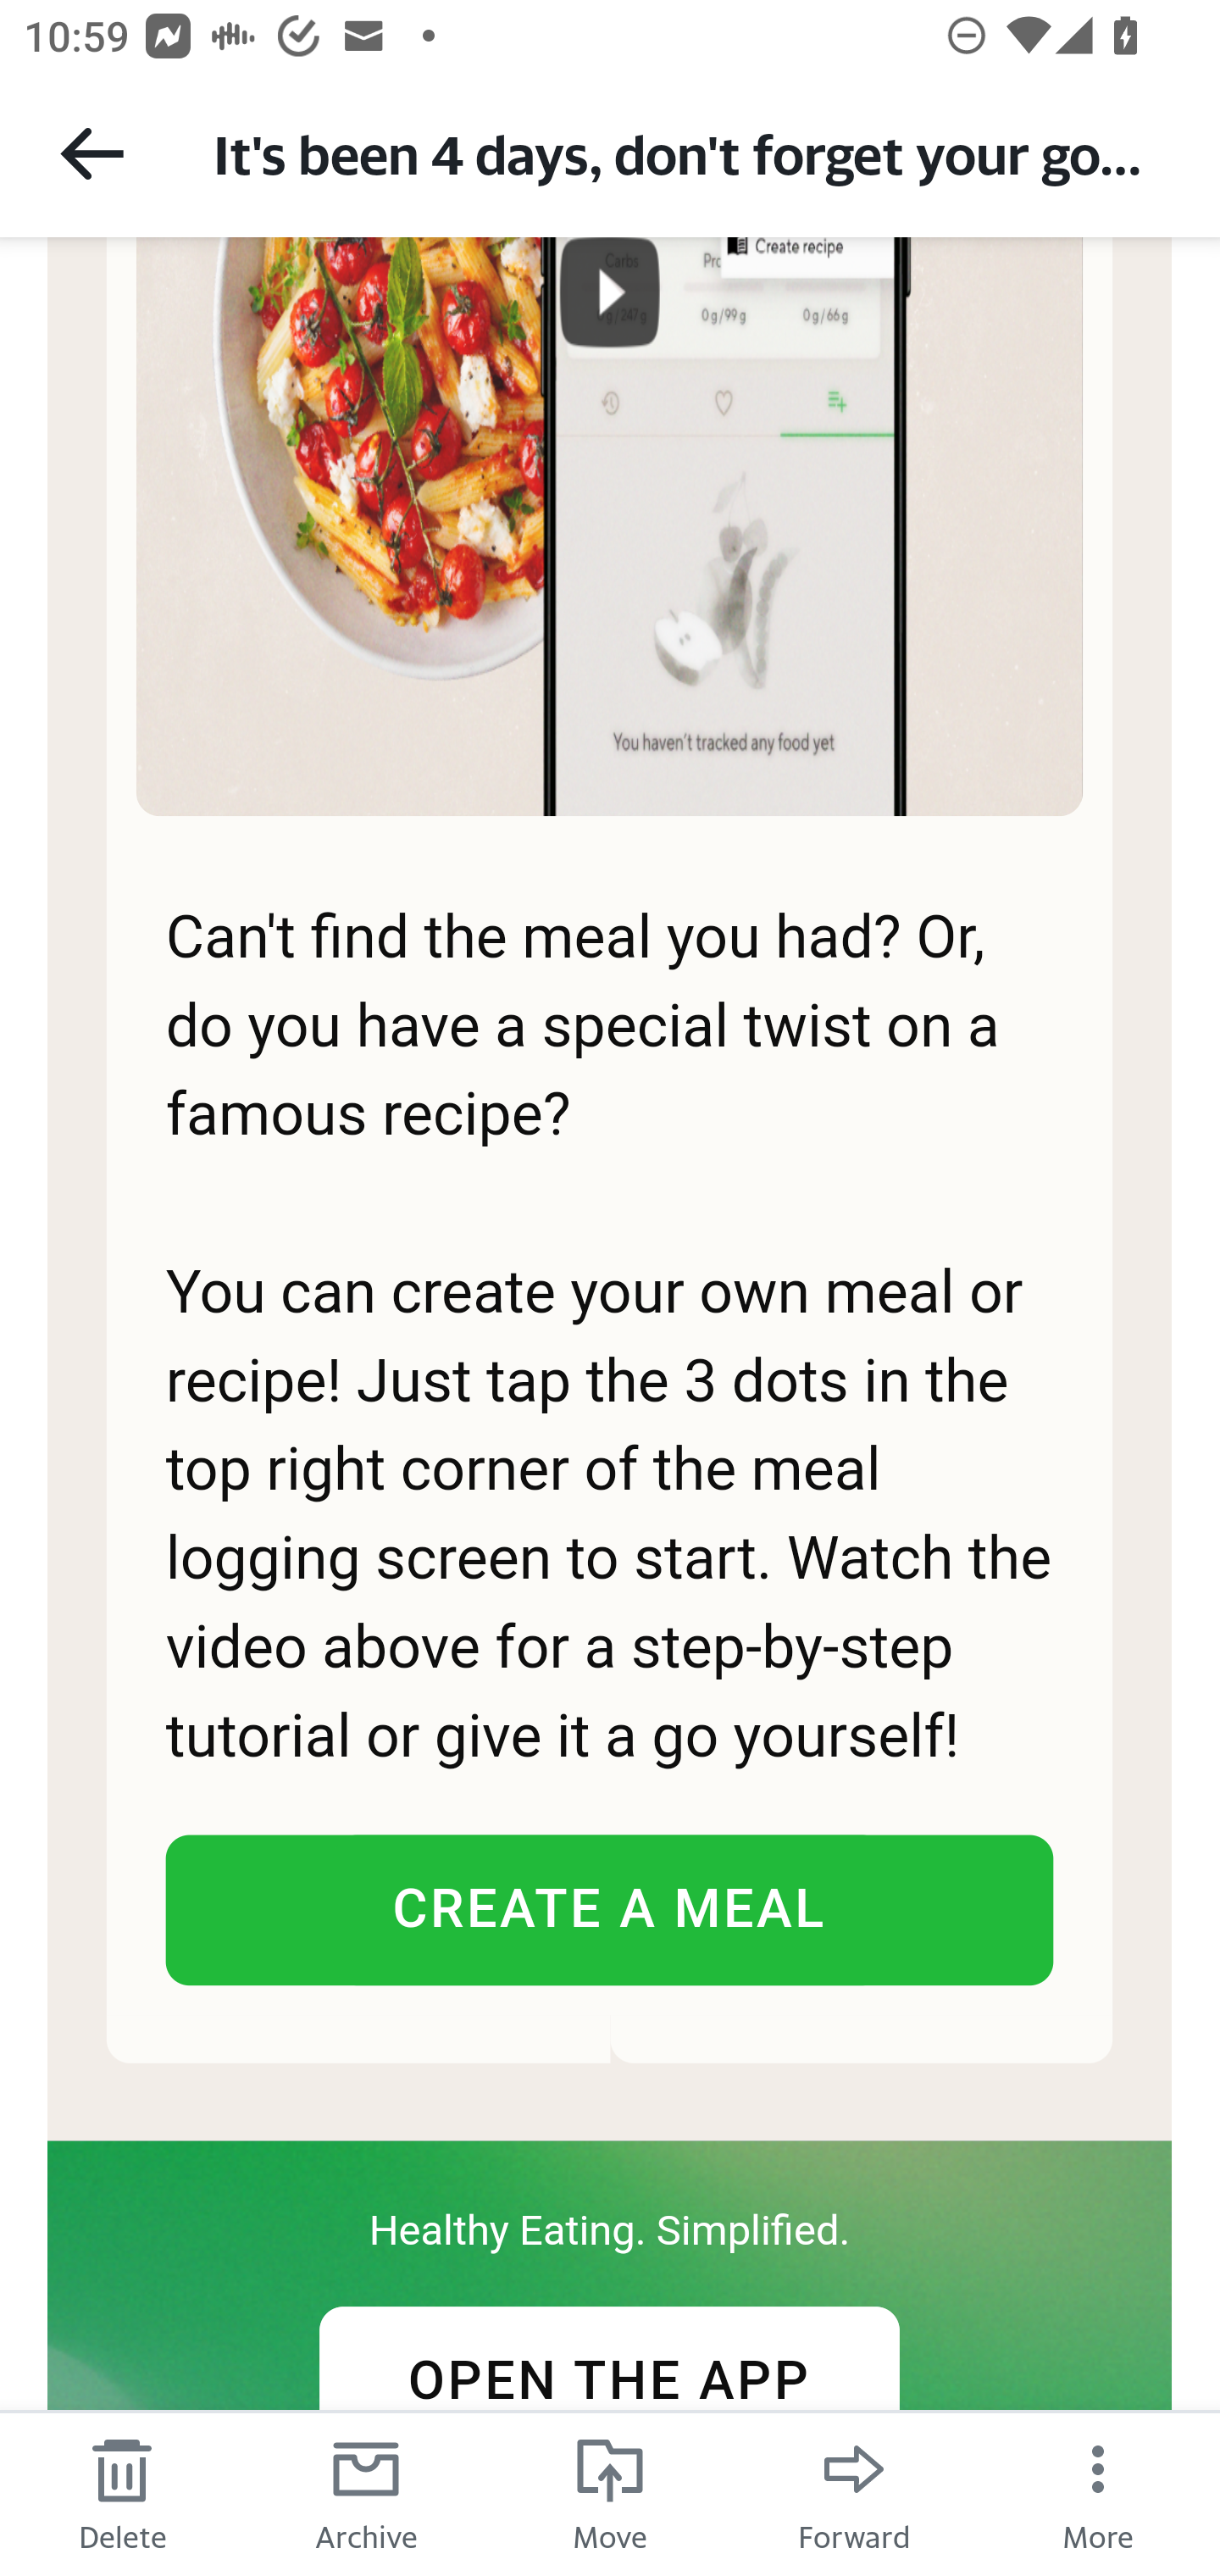  I want to click on Move, so click(610, 2493).